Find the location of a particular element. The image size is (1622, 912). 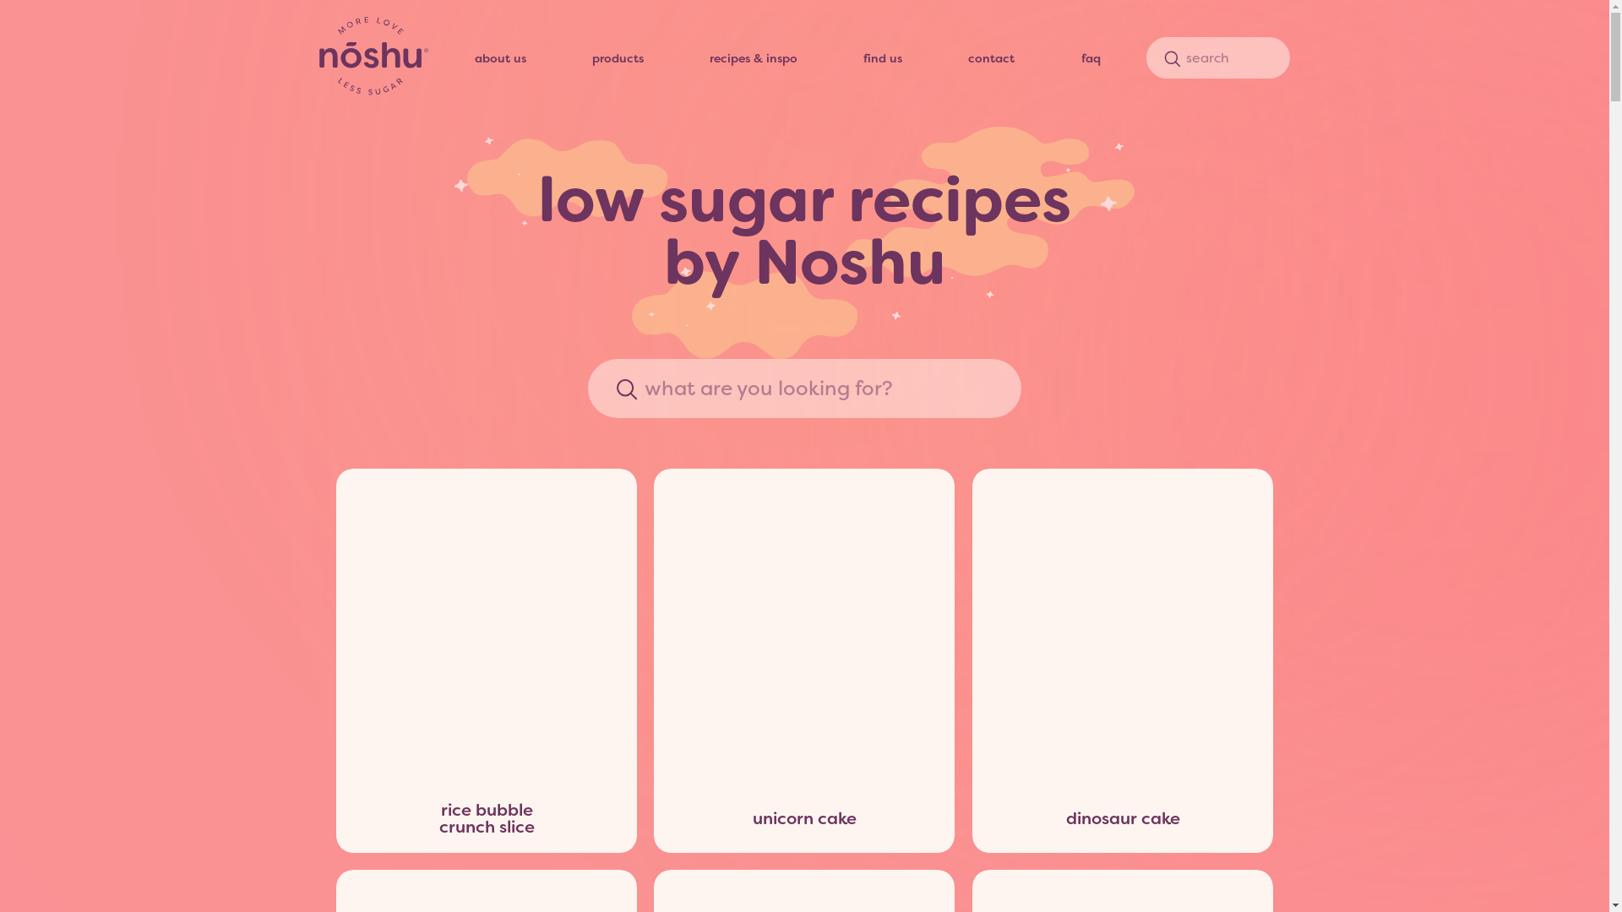

dinosaur cake is located at coordinates (1123, 660).